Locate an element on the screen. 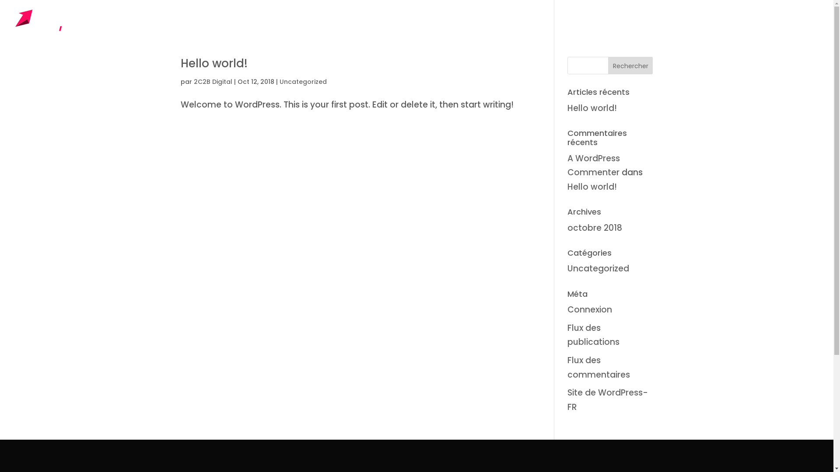 The width and height of the screenshot is (840, 472). Flux des commentaires is located at coordinates (598, 367).